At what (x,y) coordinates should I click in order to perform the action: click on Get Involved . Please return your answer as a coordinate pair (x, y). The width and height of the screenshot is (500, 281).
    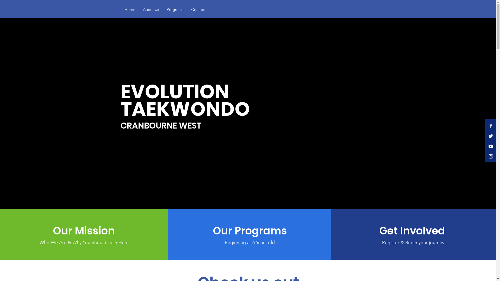
    Looking at the image, I should click on (413, 231).